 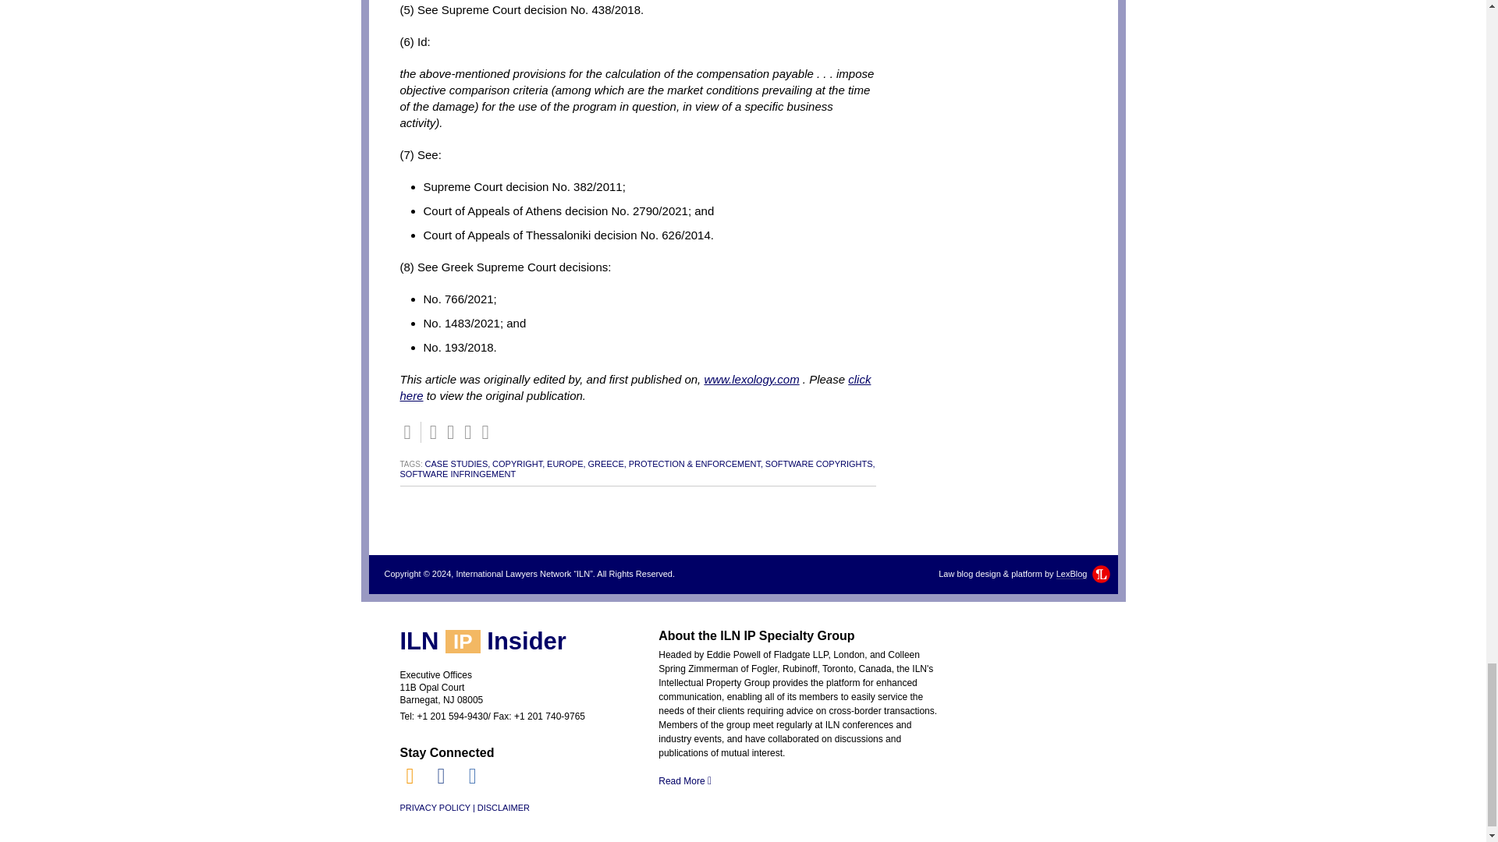 I want to click on www.lexology.com, so click(x=751, y=379).